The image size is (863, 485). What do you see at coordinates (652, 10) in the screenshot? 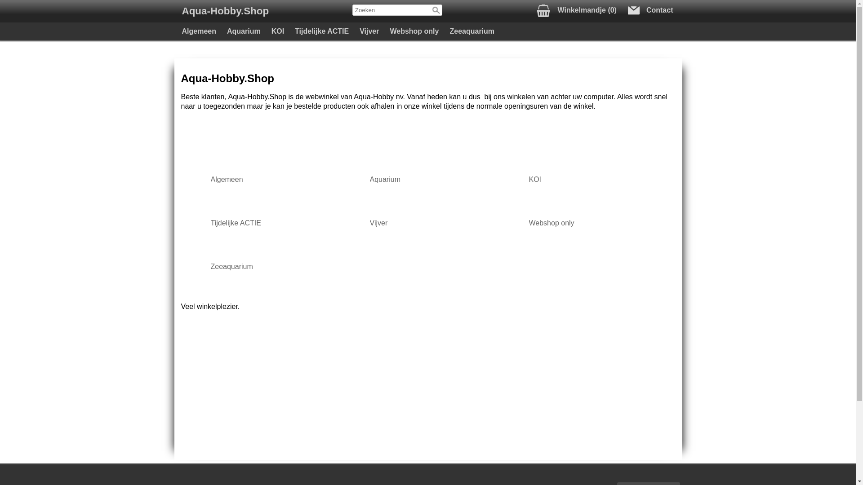
I see `Contact` at bounding box center [652, 10].